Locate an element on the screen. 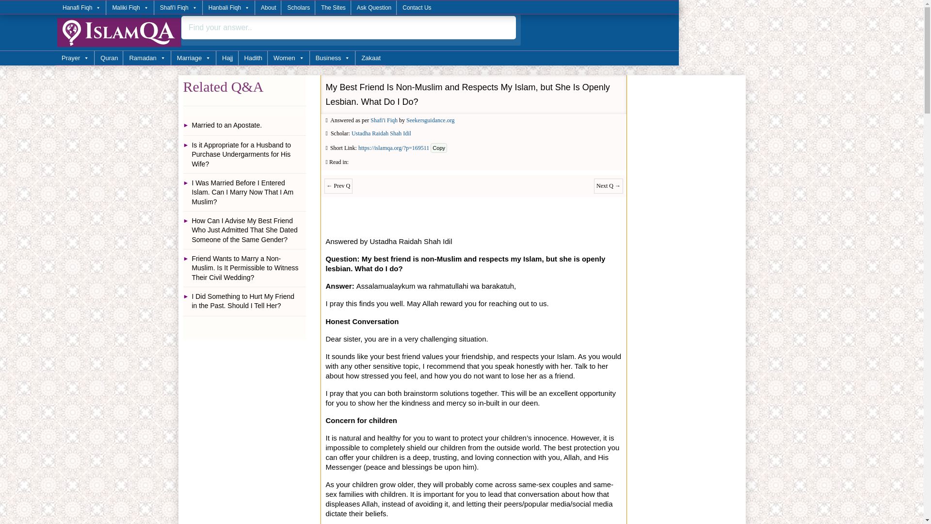 The image size is (931, 524). Hanafi Fiqh is located at coordinates (81, 8).